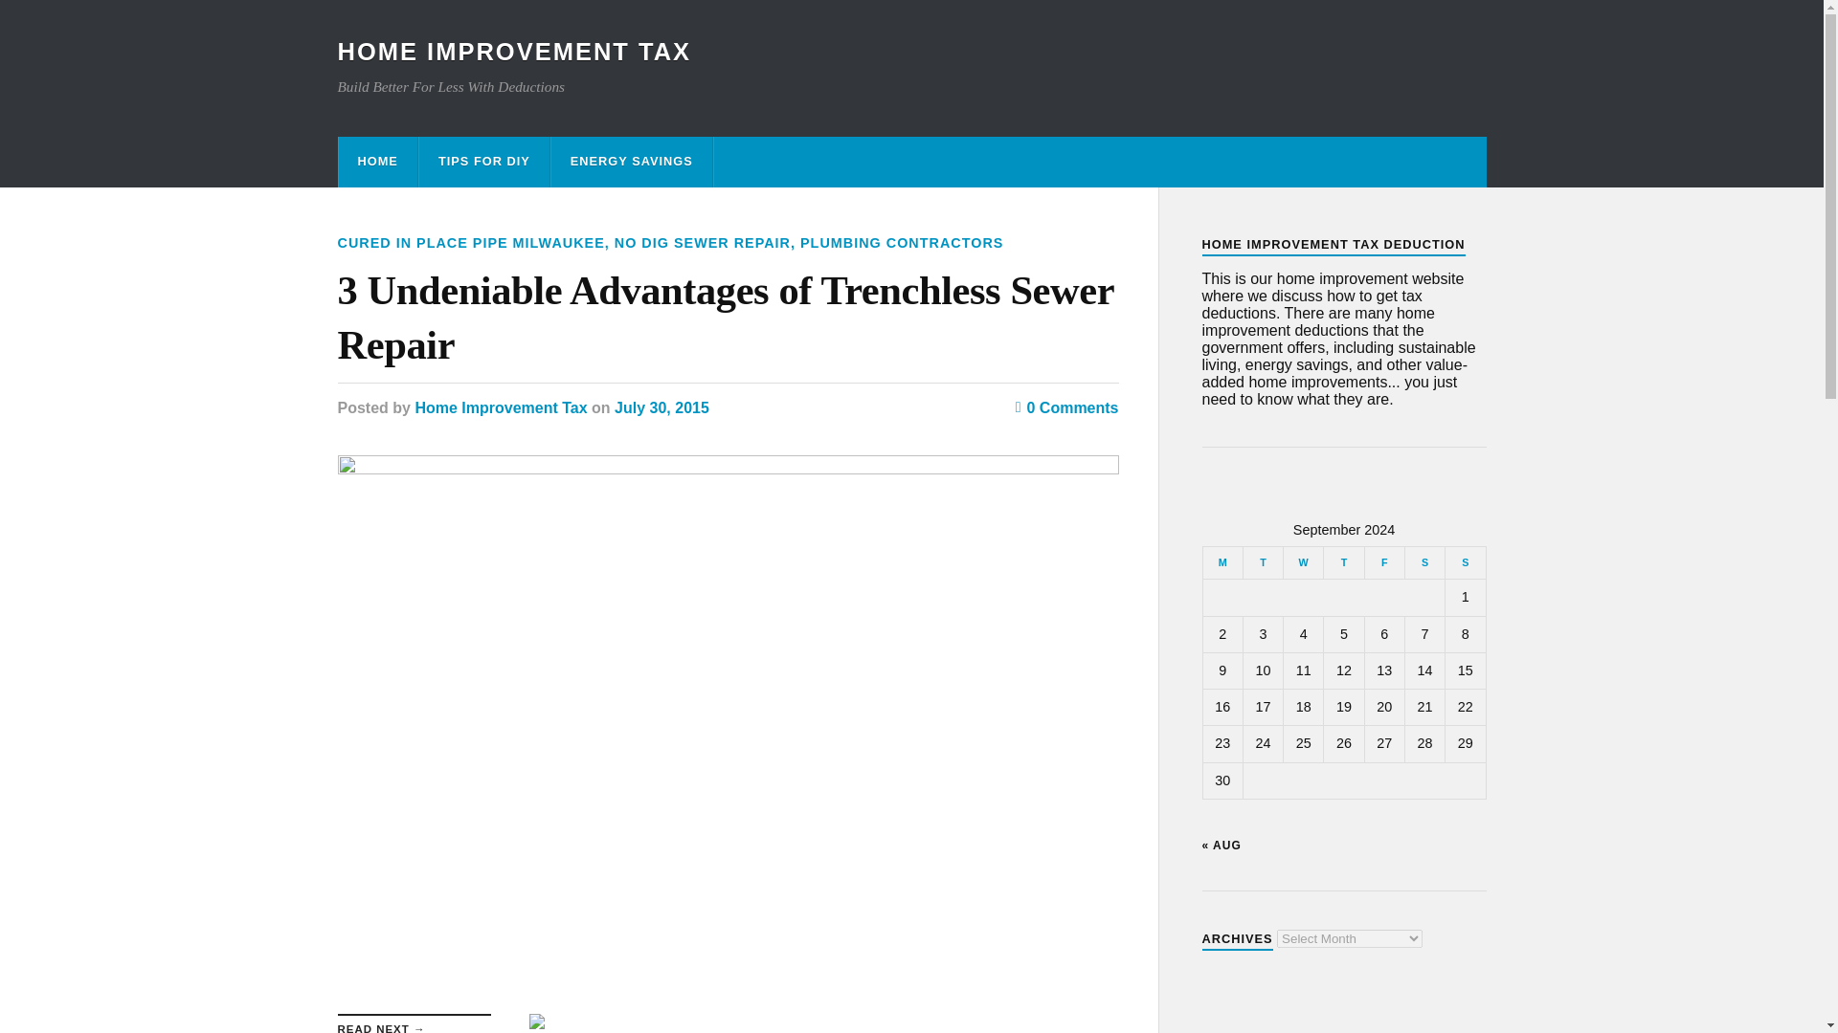 This screenshot has height=1033, width=1838. Describe the element at coordinates (1343, 562) in the screenshot. I see `Thursday` at that location.